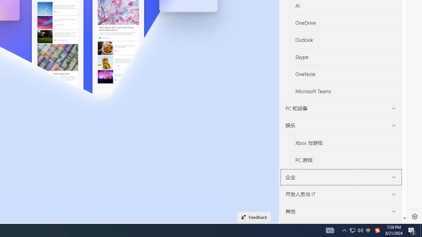 Image resolution: width=422 pixels, height=237 pixels. What do you see at coordinates (346, 74) in the screenshot?
I see `OneNote` at bounding box center [346, 74].